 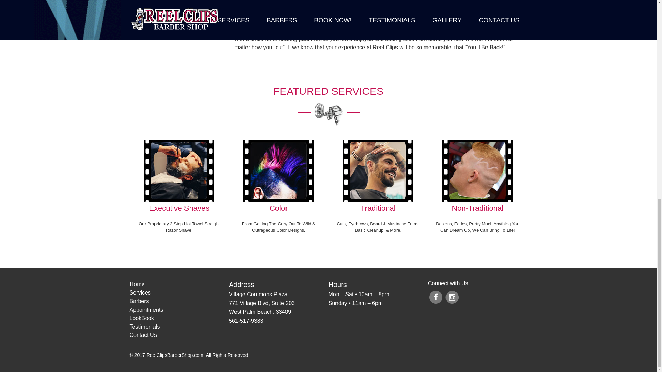 I want to click on Home, so click(x=179, y=284).